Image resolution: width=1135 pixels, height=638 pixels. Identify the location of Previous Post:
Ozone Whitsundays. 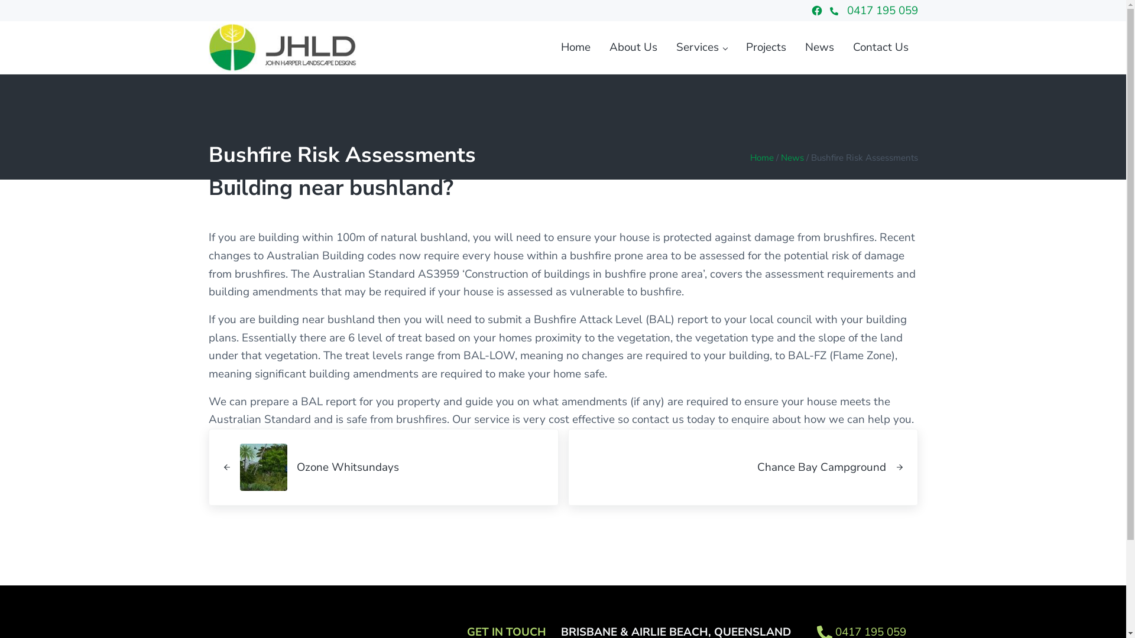
(383, 467).